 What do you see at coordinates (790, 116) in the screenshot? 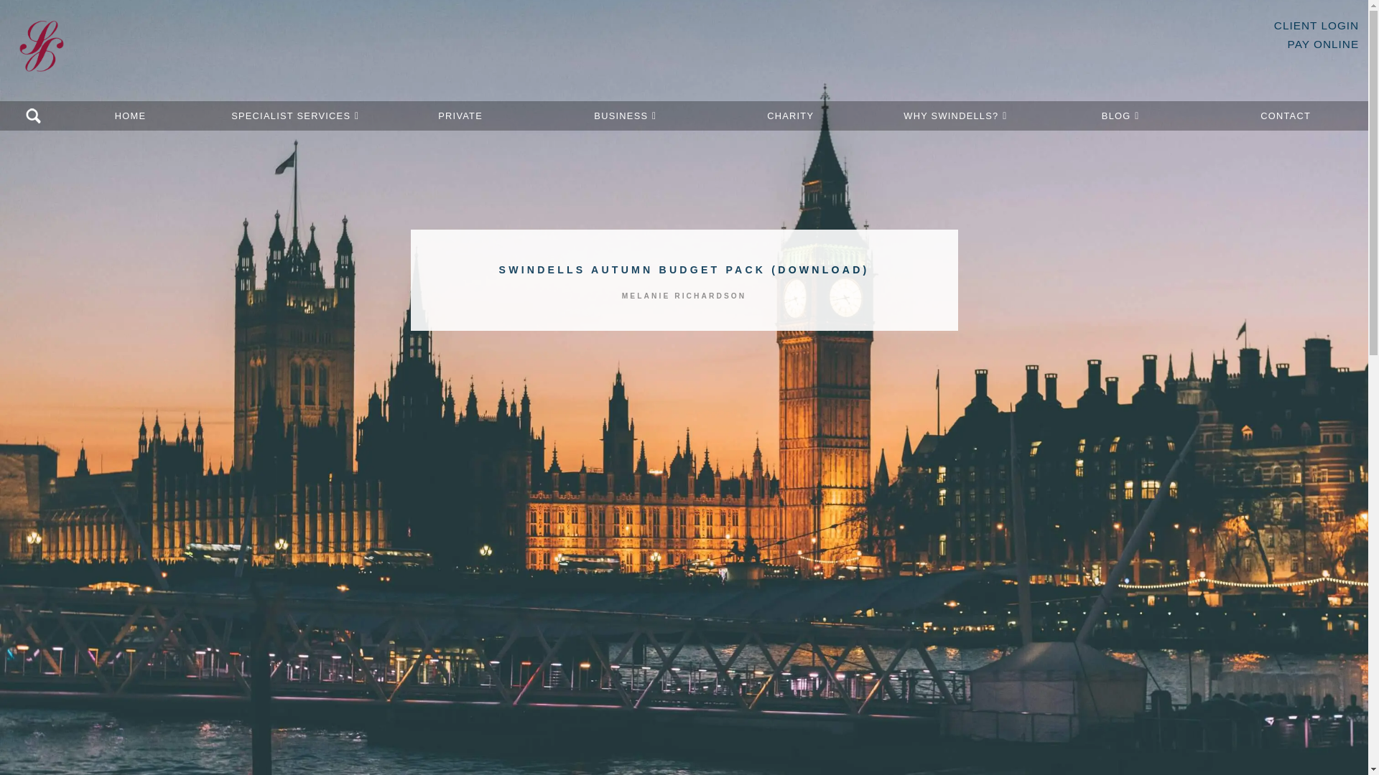
I see `CHARITY` at bounding box center [790, 116].